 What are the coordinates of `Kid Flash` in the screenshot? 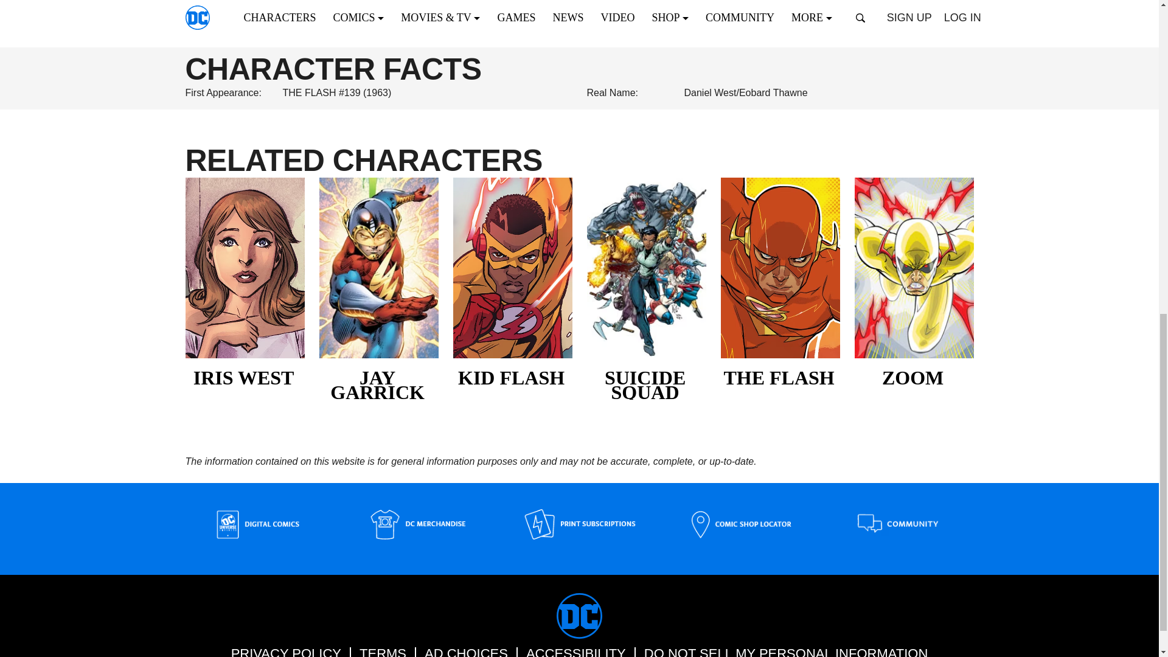 It's located at (512, 380).